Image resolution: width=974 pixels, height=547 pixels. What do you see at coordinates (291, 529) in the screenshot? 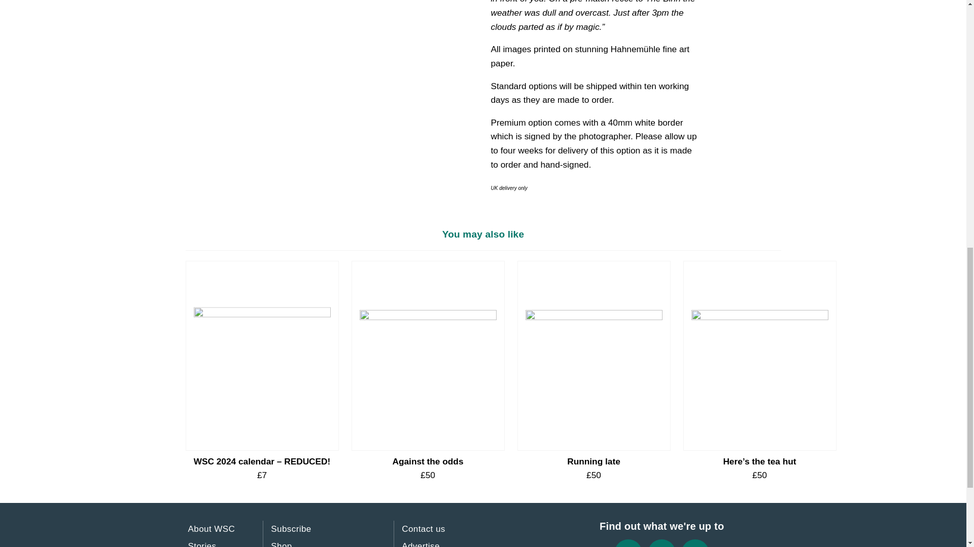
I see `Subscribe` at bounding box center [291, 529].